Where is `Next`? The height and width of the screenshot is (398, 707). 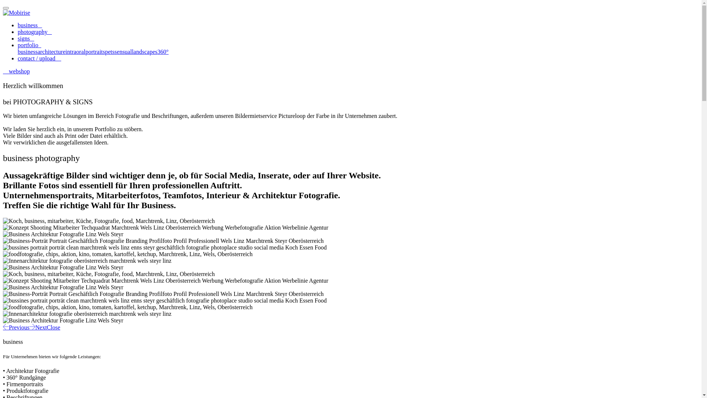 Next is located at coordinates (38, 327).